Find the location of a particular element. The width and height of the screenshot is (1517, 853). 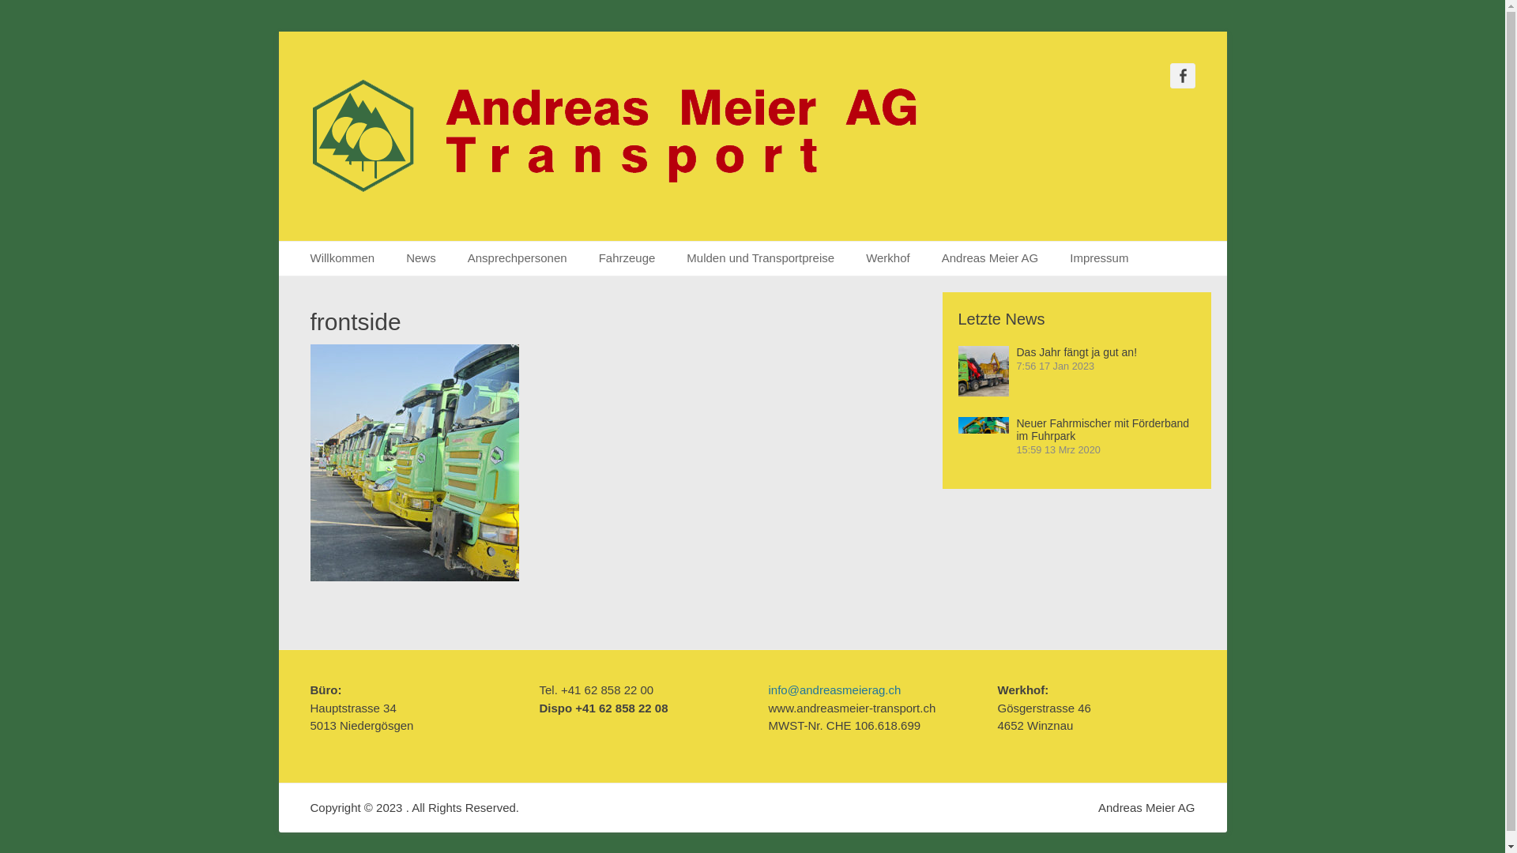

News is located at coordinates (420, 259).